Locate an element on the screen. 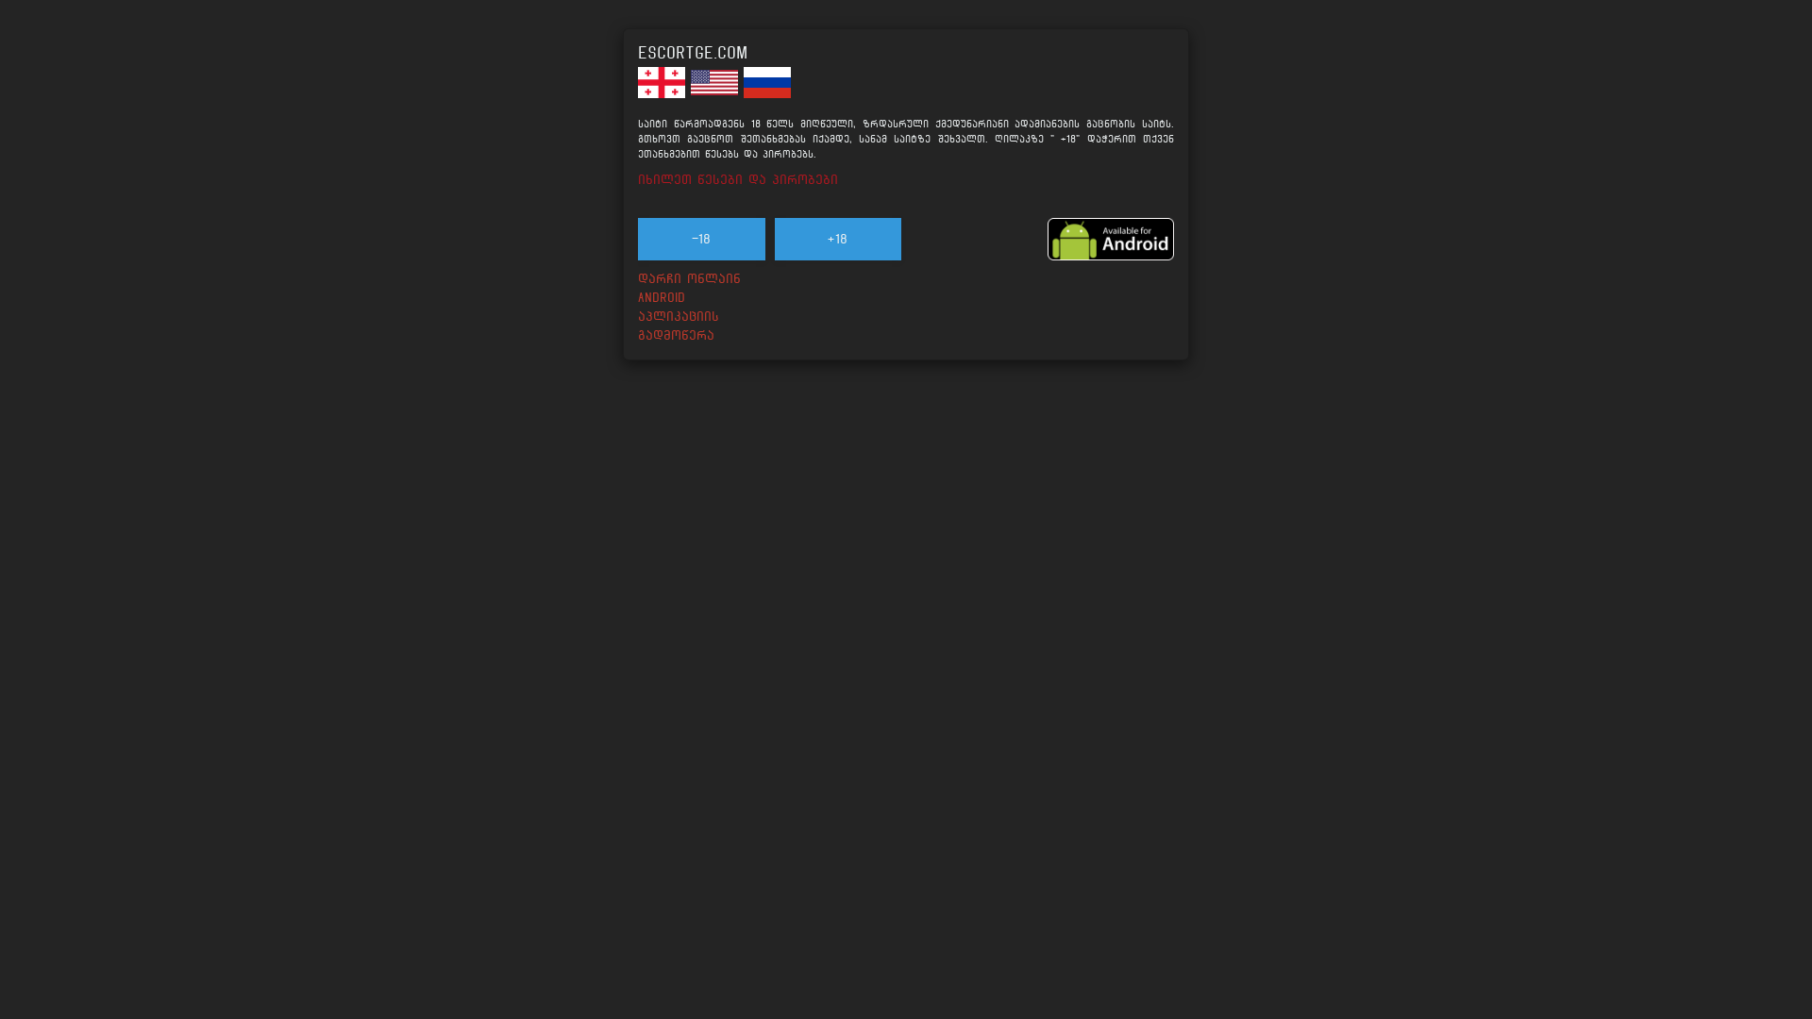 This screenshot has width=1812, height=1019. Eskort Tbilisi is located at coordinates (56, 844).